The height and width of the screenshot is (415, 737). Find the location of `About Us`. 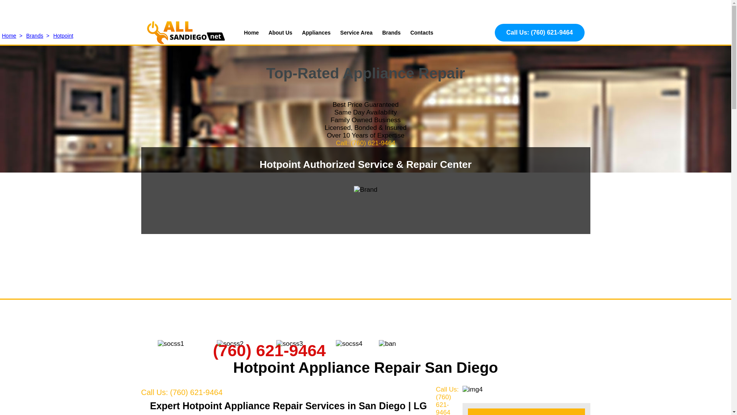

About Us is located at coordinates (280, 32).